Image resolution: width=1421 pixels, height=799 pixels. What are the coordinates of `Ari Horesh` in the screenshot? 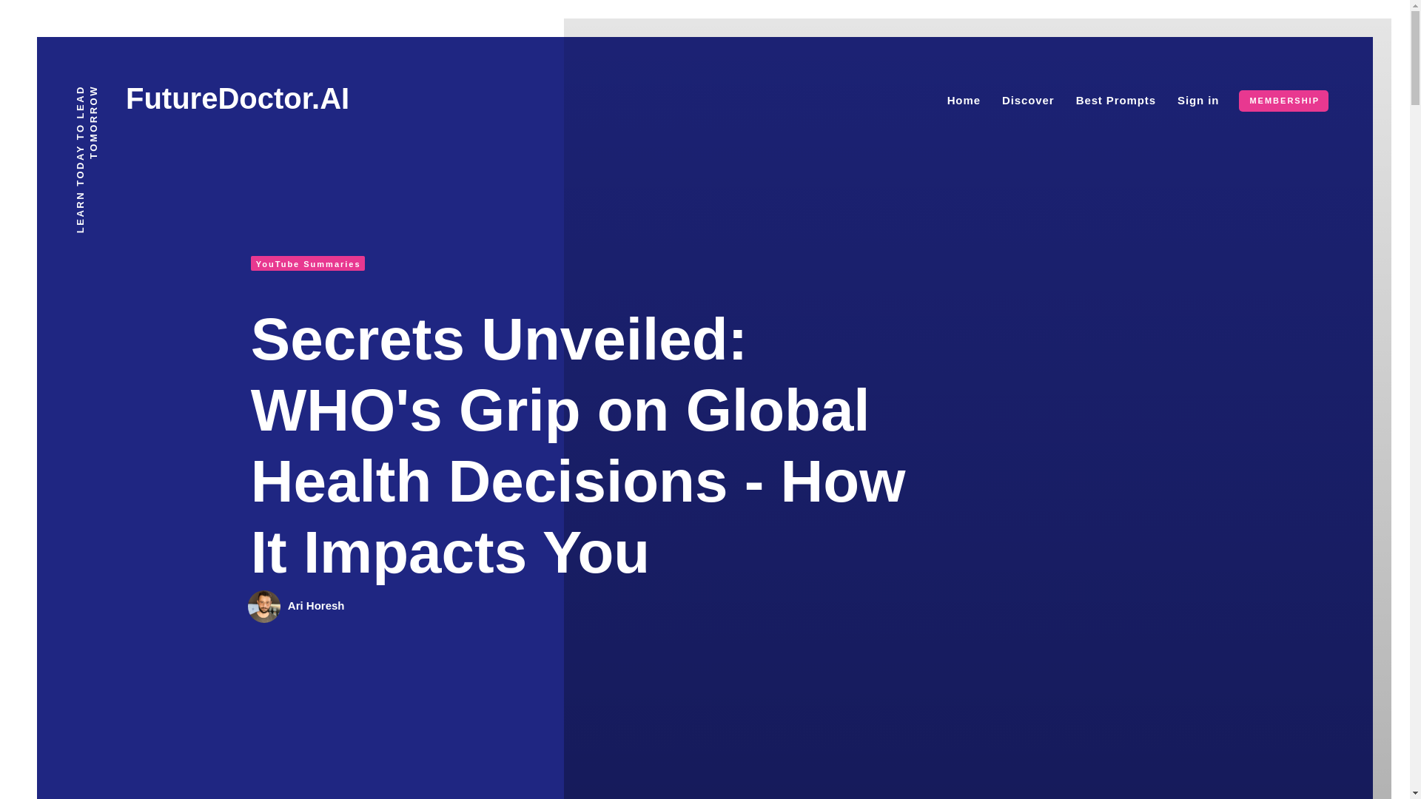 It's located at (317, 605).